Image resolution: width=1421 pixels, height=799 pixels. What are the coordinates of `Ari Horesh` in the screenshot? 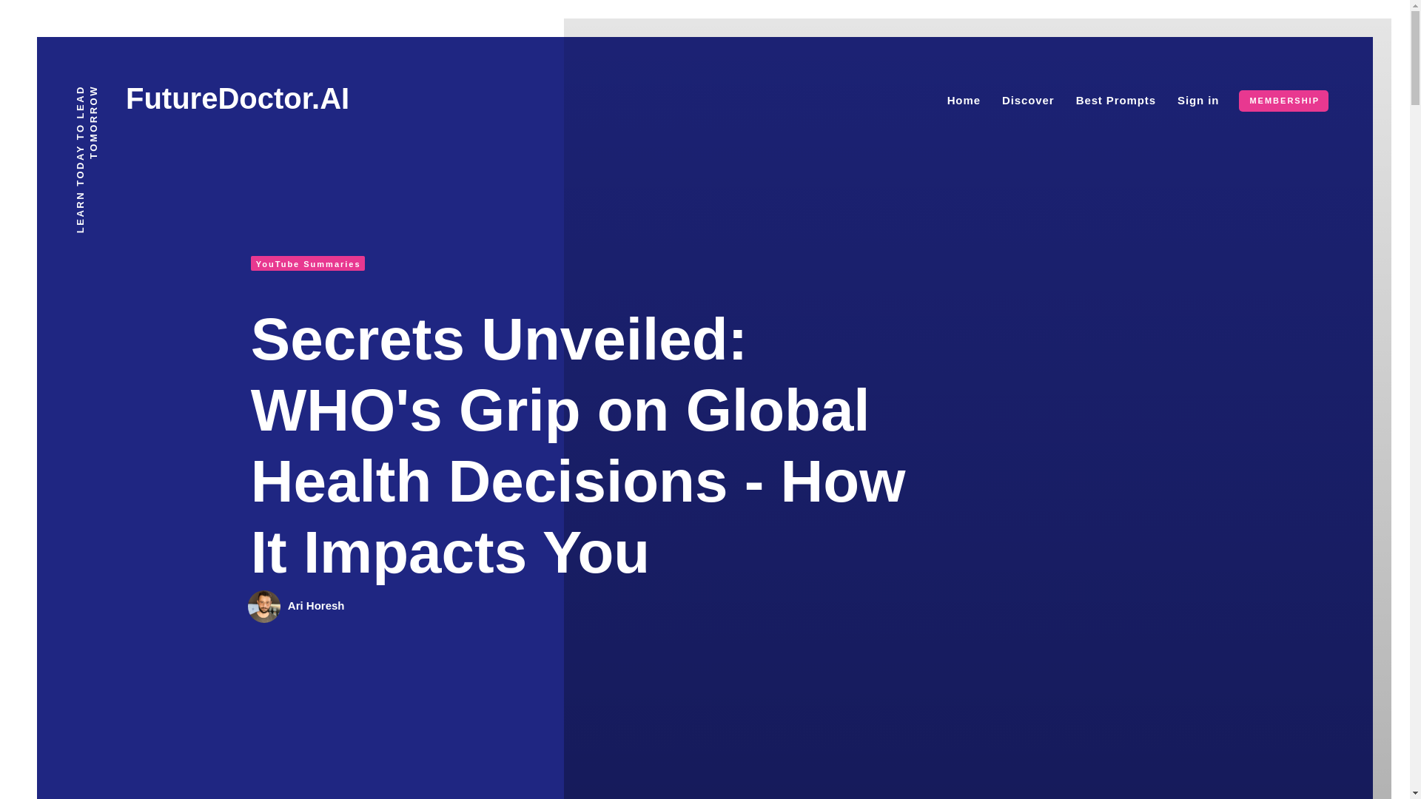 It's located at (317, 605).